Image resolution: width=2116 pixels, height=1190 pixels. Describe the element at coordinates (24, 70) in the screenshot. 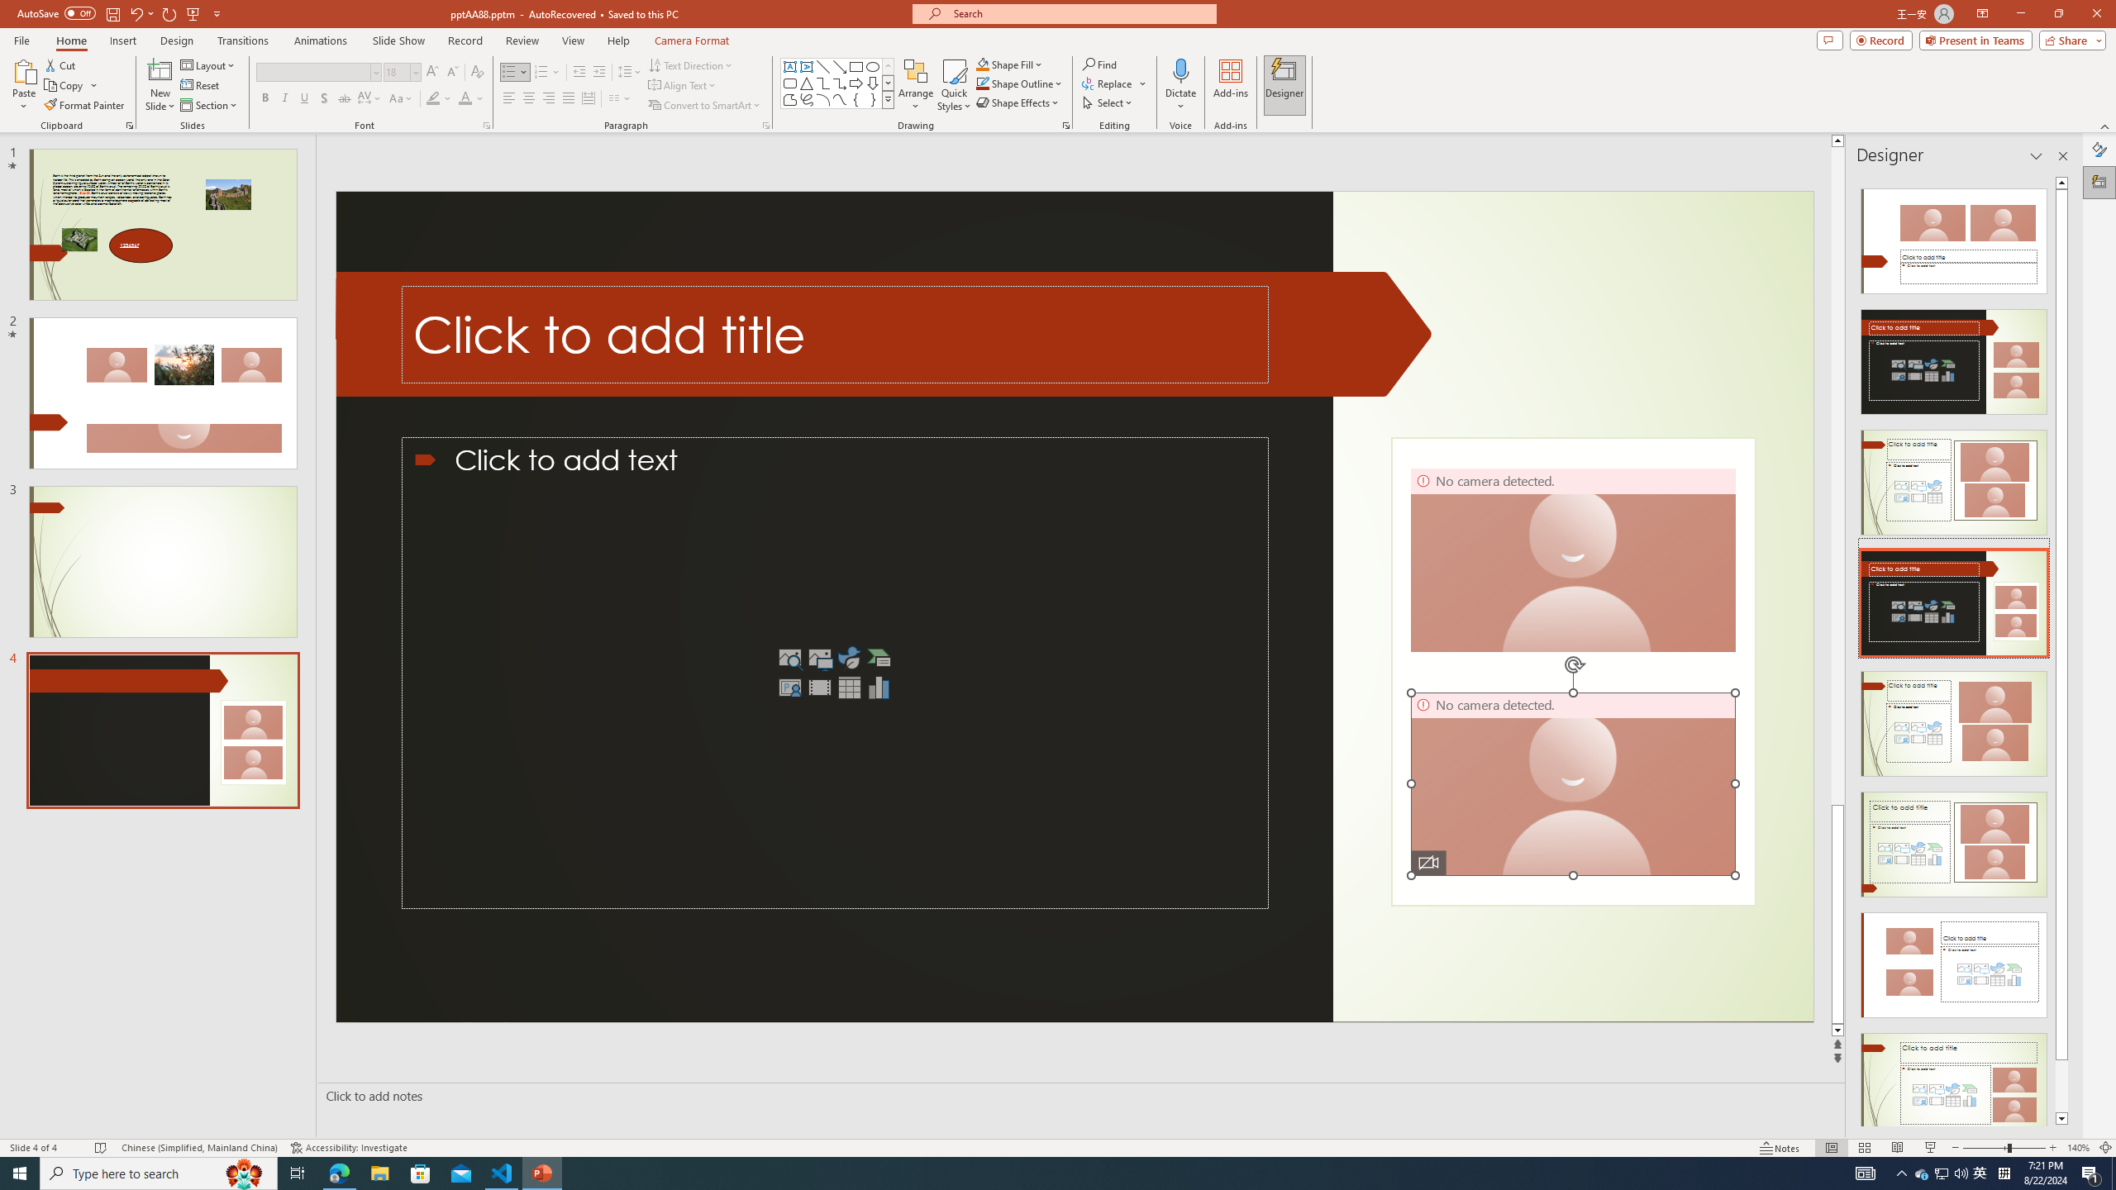

I see `Paste` at that location.